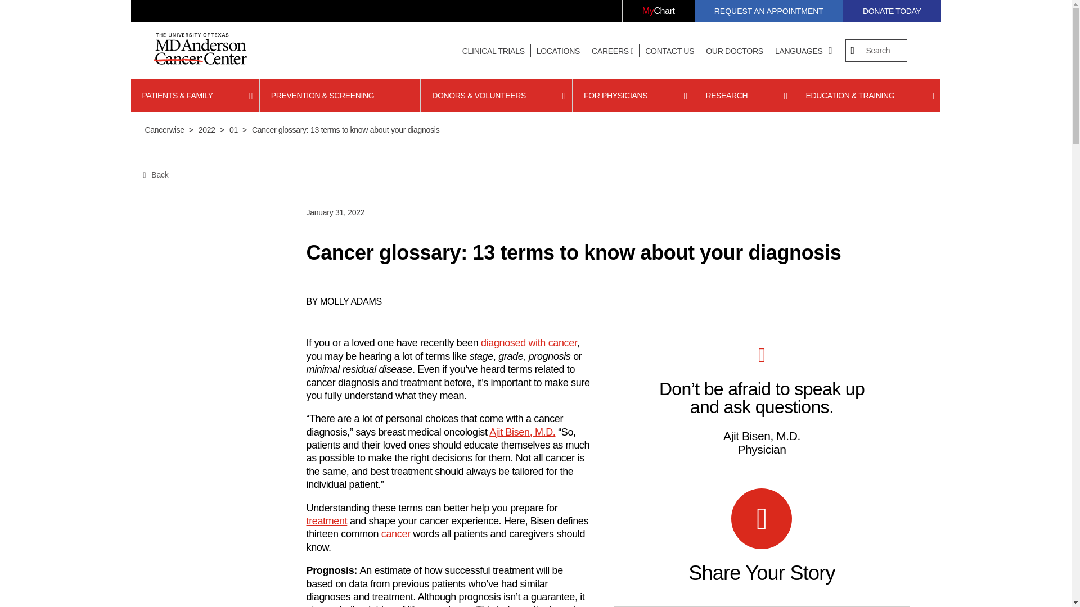 The height and width of the screenshot is (607, 1080). I want to click on CLINICAL TRIALS, so click(493, 51).